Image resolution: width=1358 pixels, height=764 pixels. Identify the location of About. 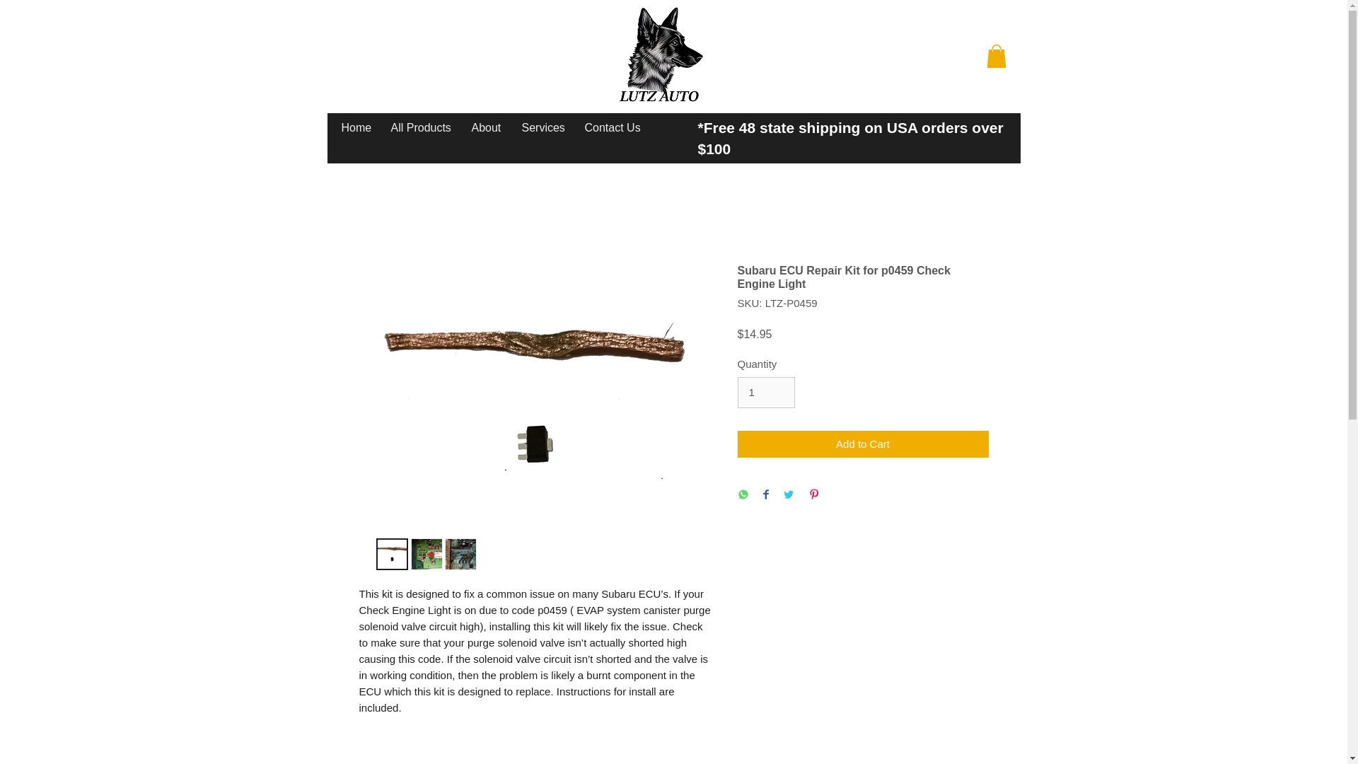
(487, 127).